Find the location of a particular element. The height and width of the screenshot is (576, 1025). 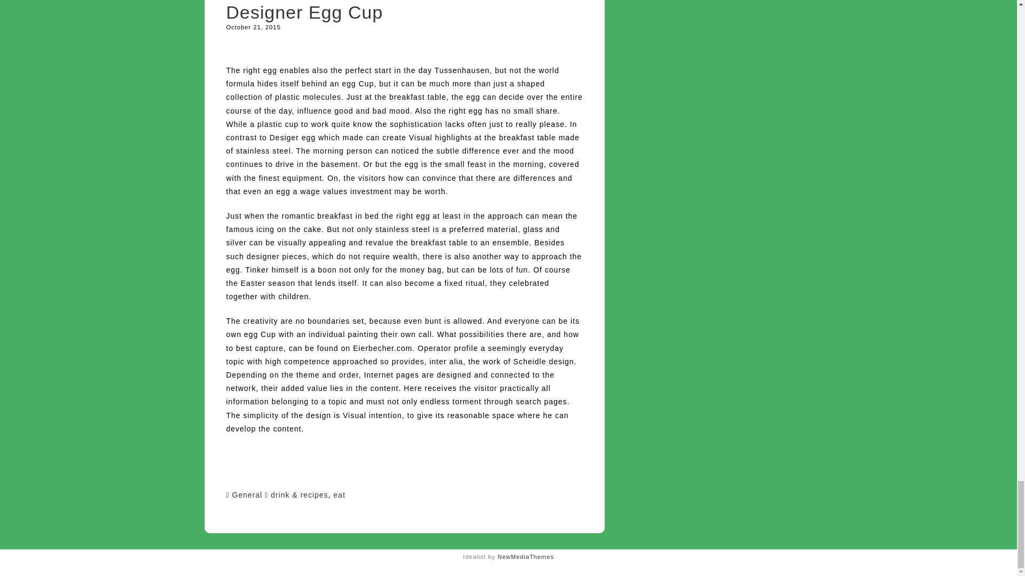

General is located at coordinates (247, 495).